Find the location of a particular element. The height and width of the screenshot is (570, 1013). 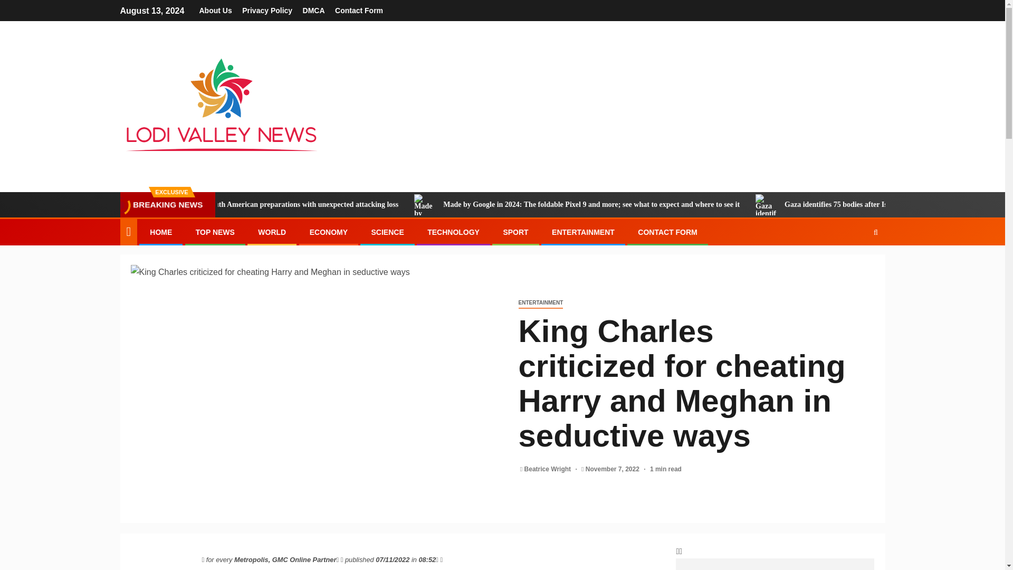

Contact Form is located at coordinates (359, 11).